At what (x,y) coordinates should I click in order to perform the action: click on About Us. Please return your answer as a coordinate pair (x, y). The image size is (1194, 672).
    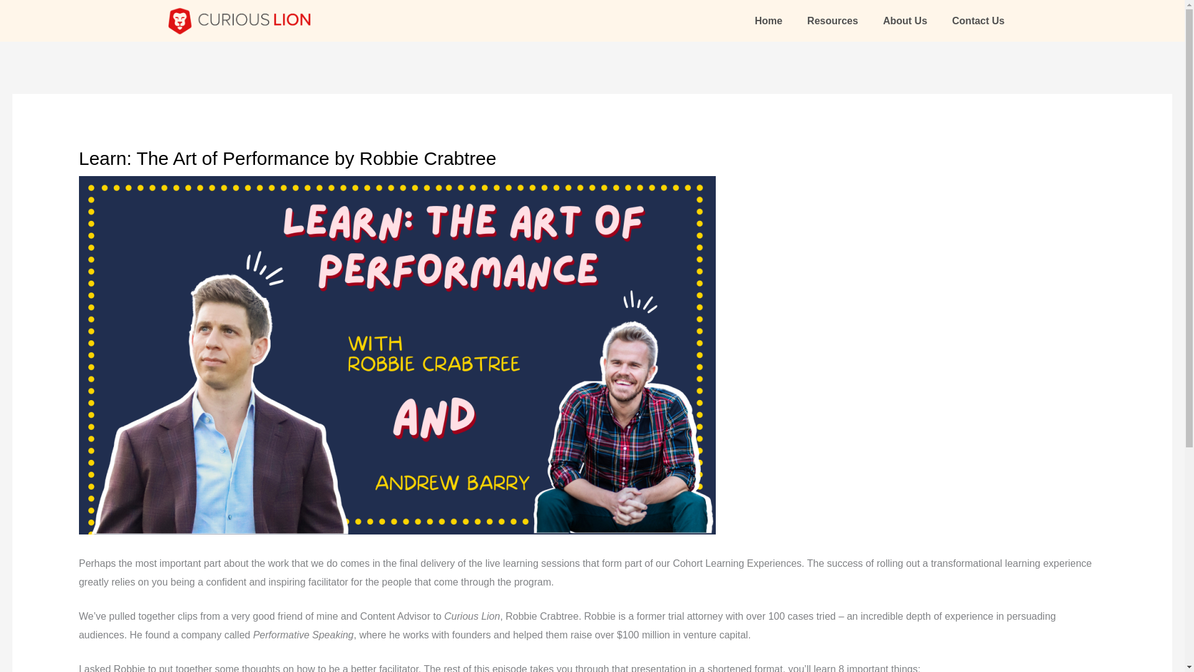
    Looking at the image, I should click on (905, 21).